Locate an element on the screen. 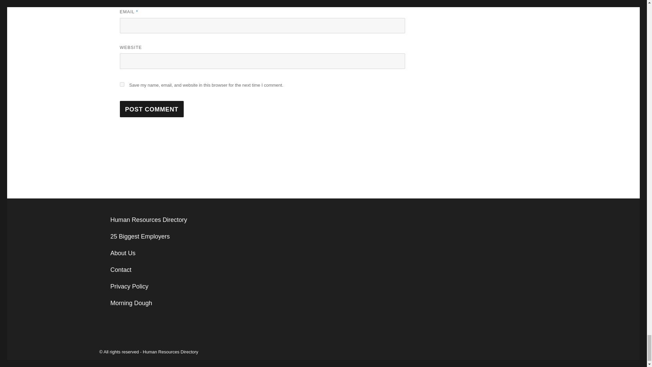 The image size is (652, 367). Post Comment is located at coordinates (151, 109).